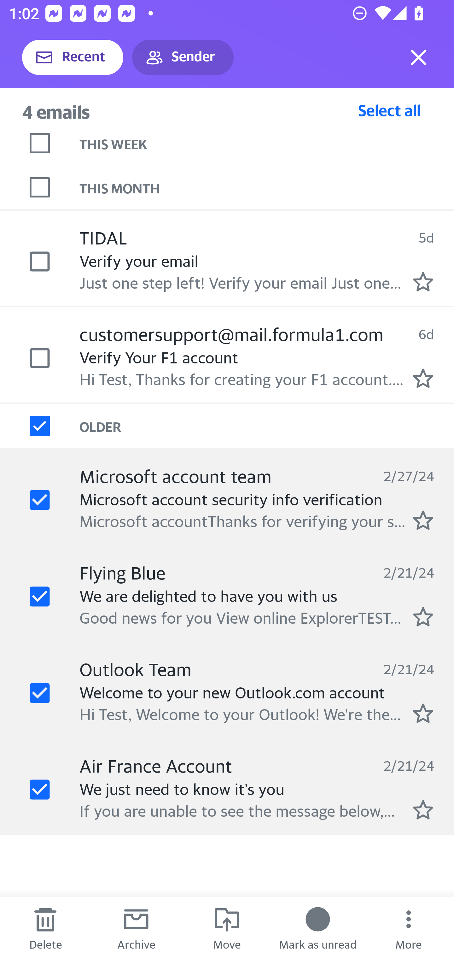  Describe the element at coordinates (423, 617) in the screenshot. I see `Mark as starred.` at that location.